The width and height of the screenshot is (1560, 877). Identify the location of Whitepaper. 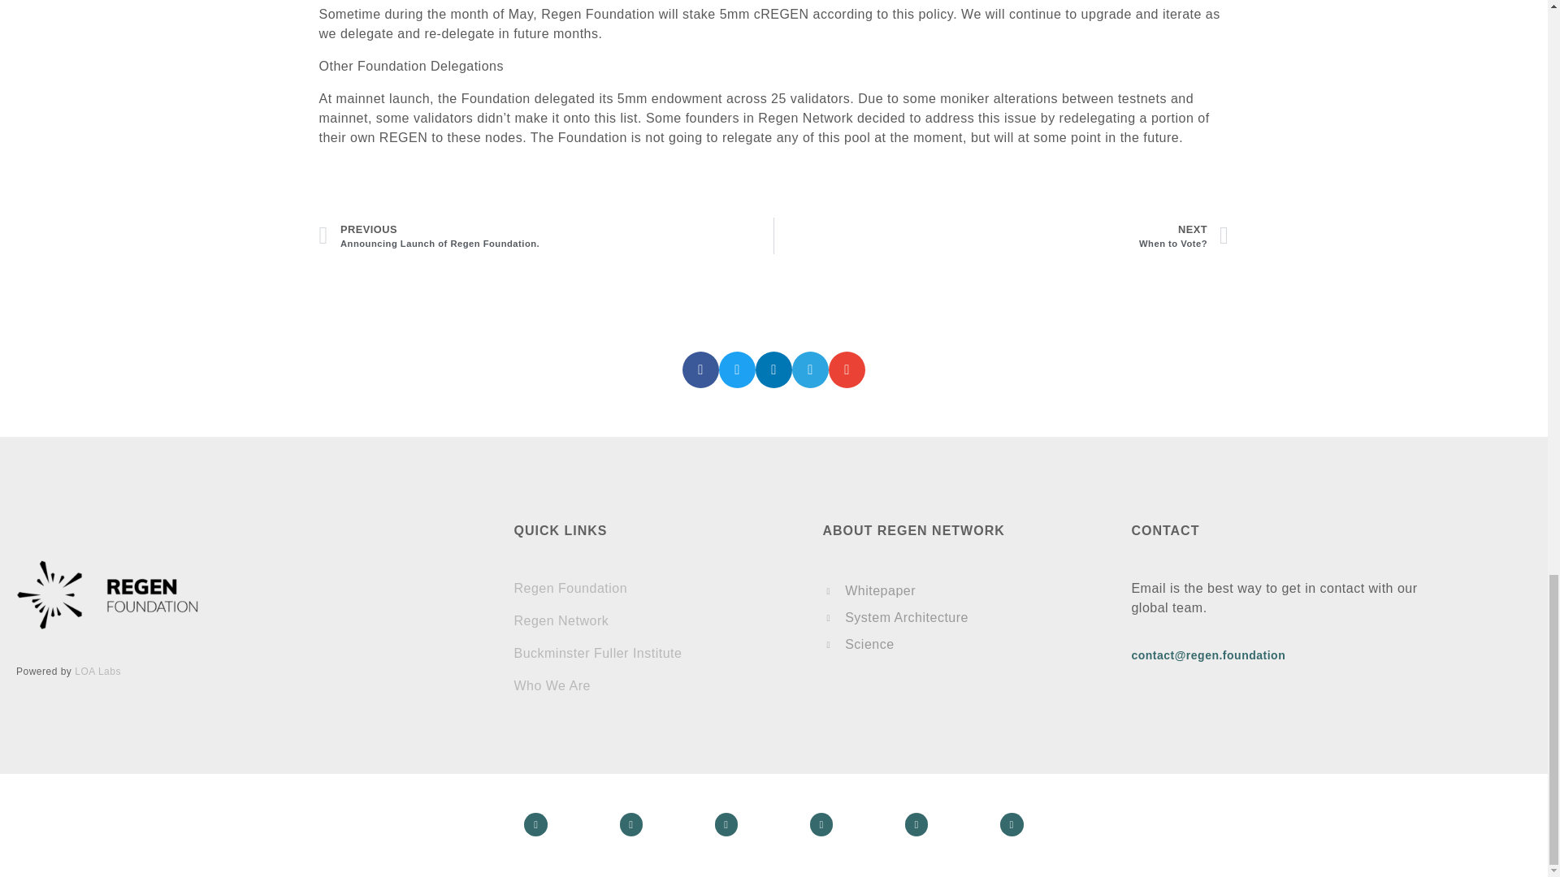
(546, 235).